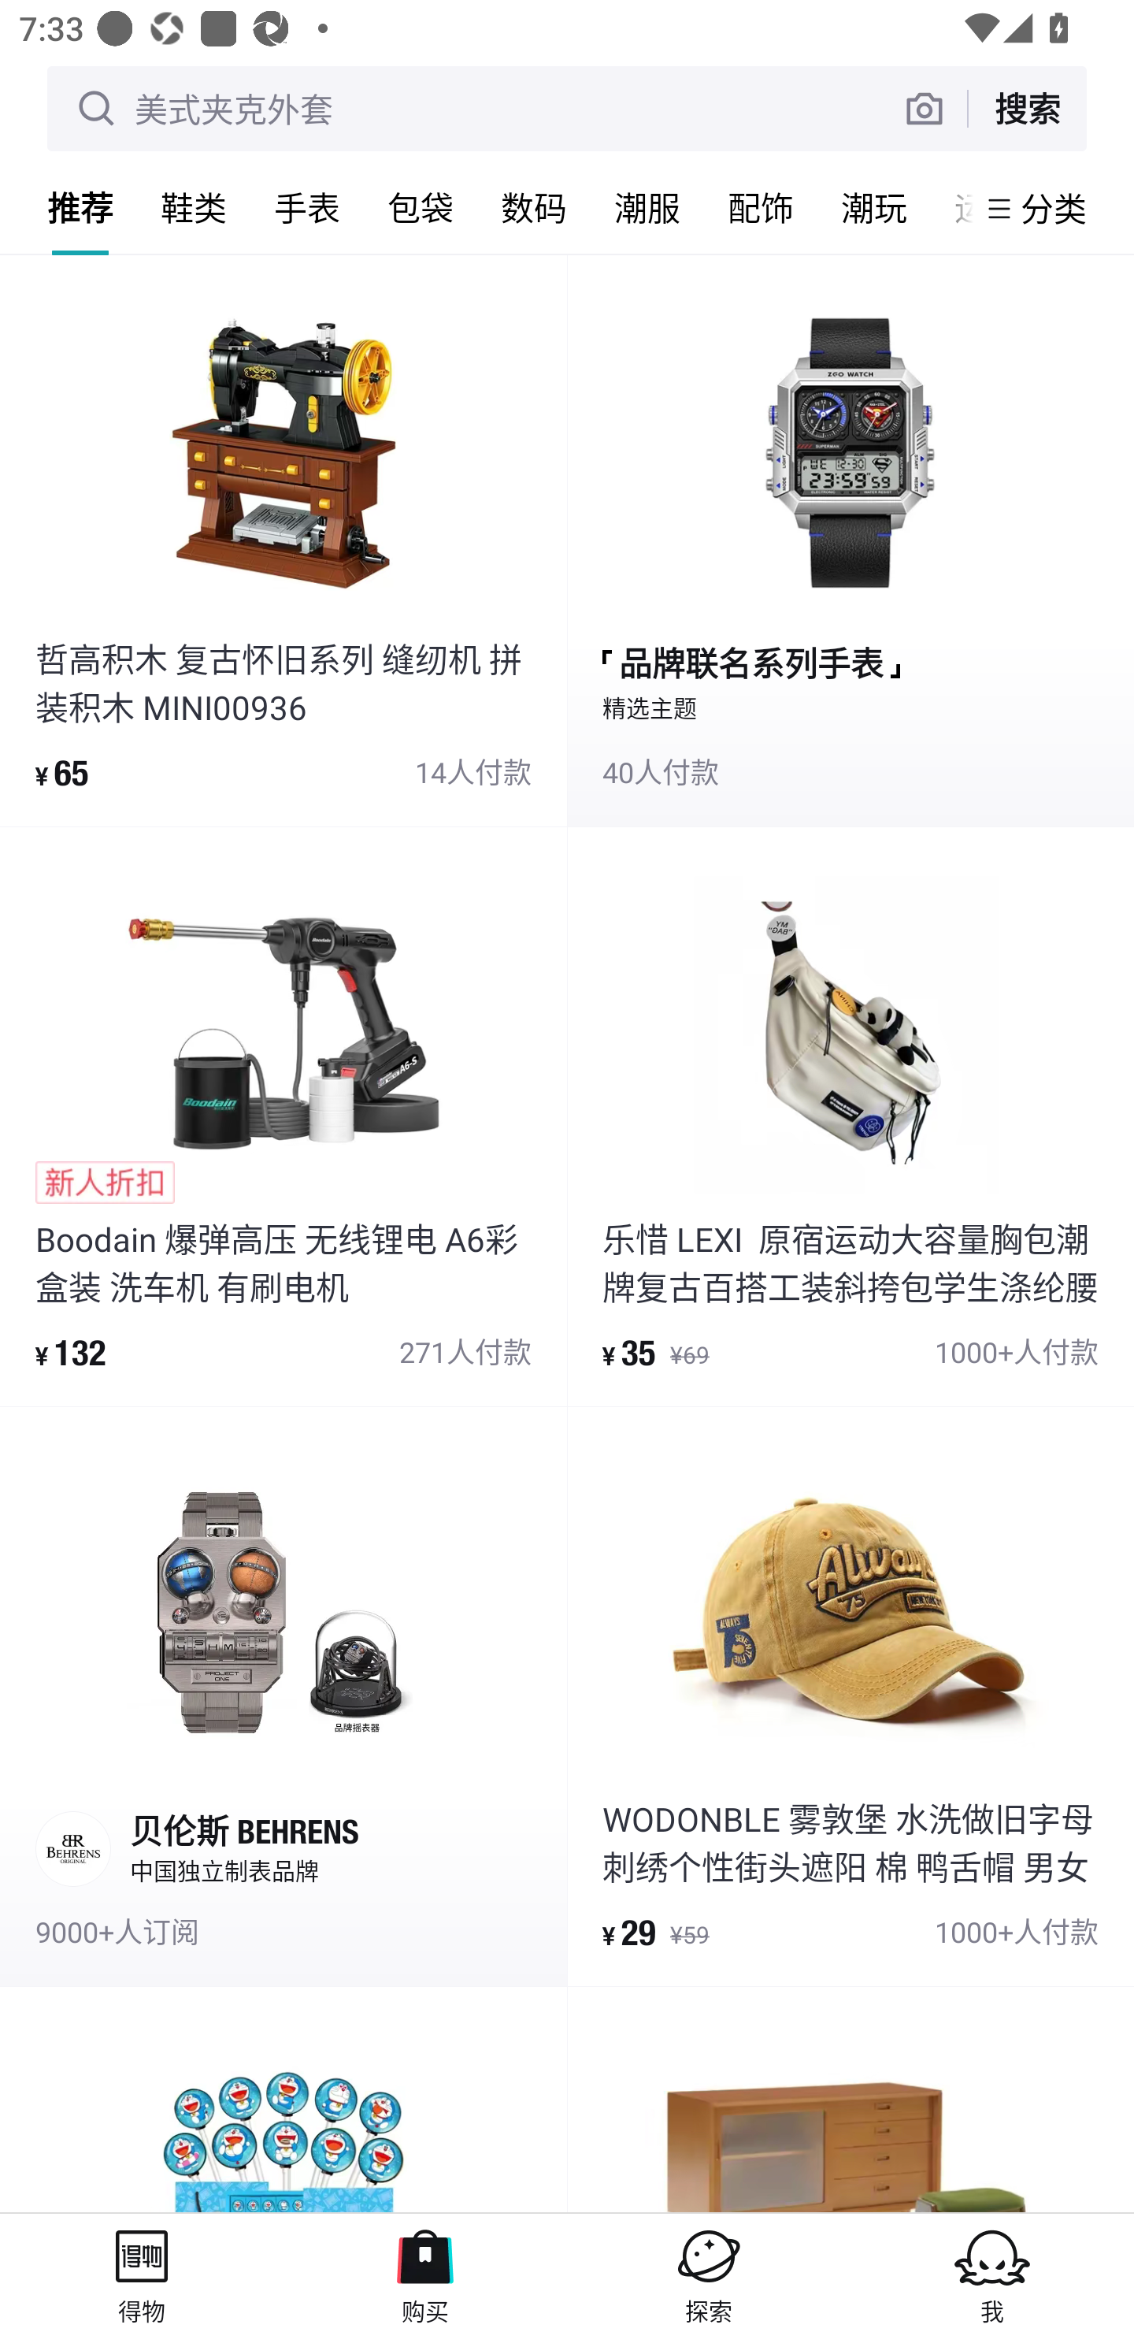  Describe the element at coordinates (80, 207) in the screenshot. I see `推荐` at that location.